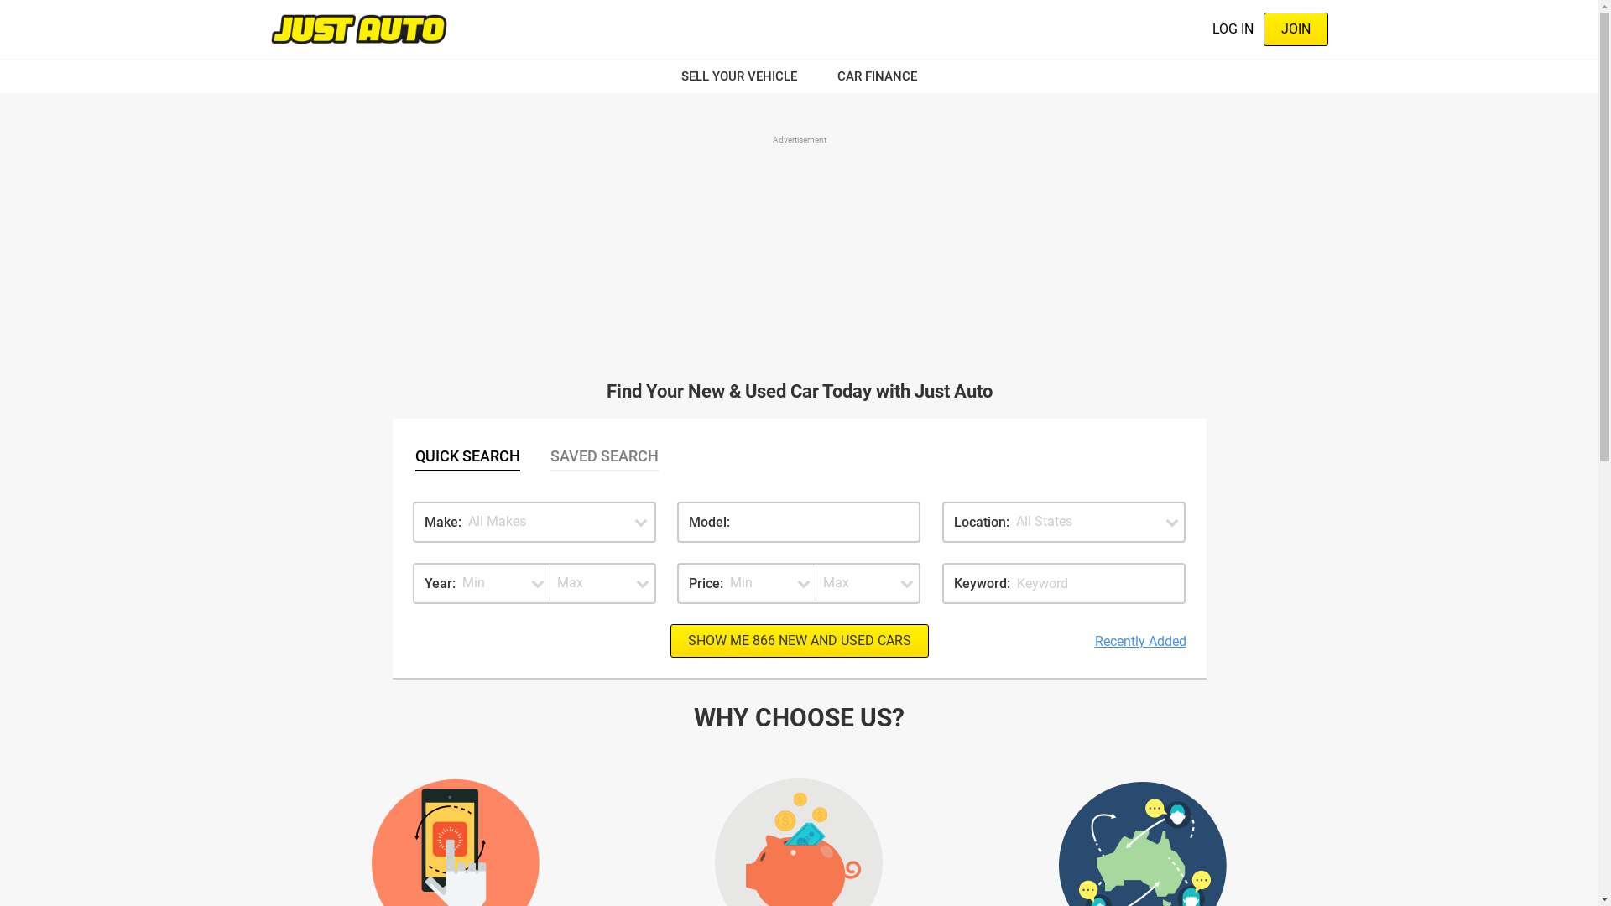 The width and height of the screenshot is (1611, 906). I want to click on Recently Added, so click(1139, 642).